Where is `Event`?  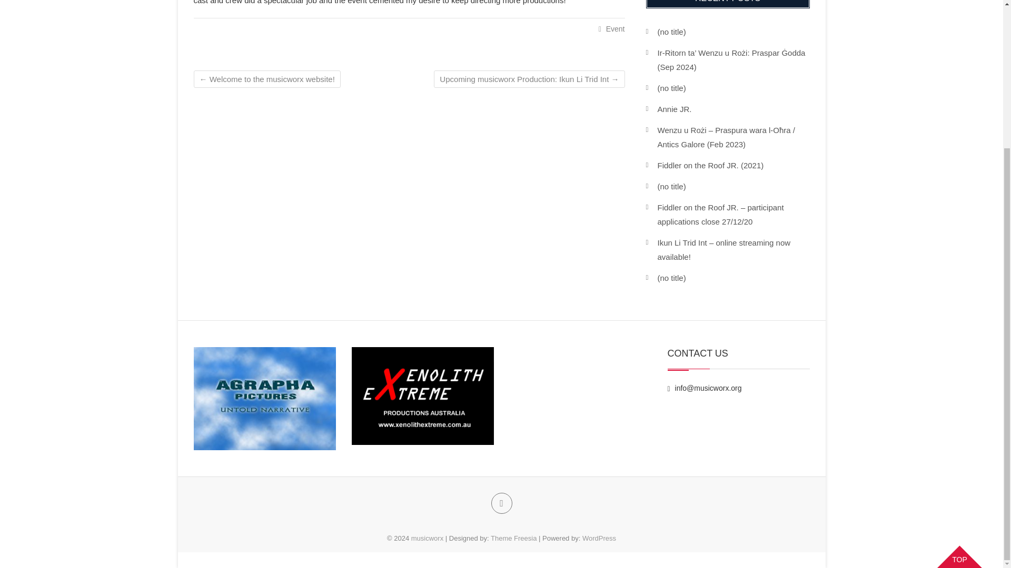
Event is located at coordinates (615, 28).